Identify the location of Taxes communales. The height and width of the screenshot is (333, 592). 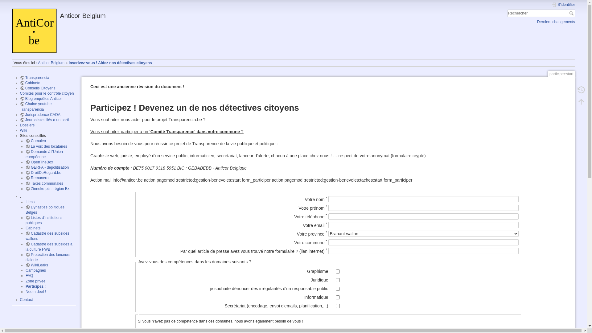
(44, 183).